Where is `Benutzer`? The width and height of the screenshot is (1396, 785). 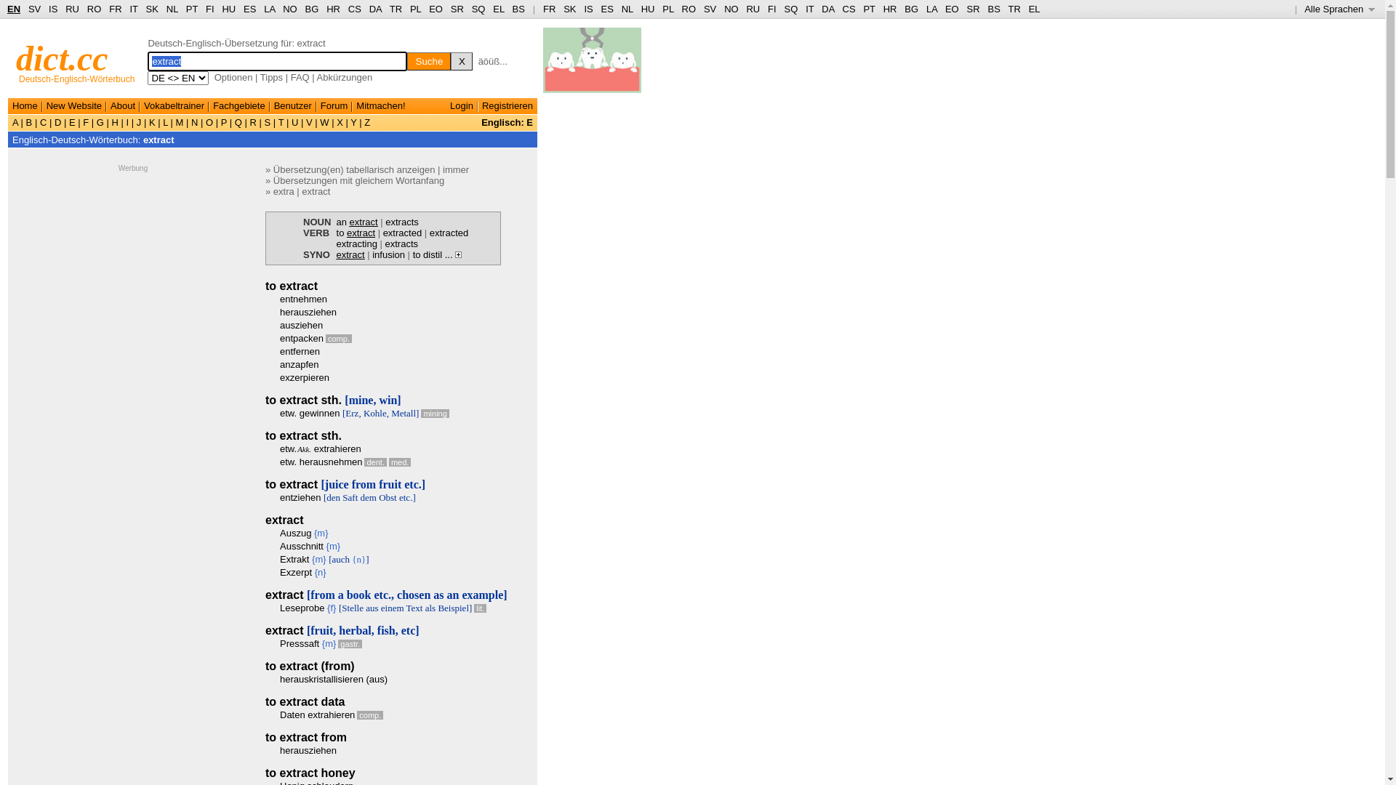
Benutzer is located at coordinates (293, 106).